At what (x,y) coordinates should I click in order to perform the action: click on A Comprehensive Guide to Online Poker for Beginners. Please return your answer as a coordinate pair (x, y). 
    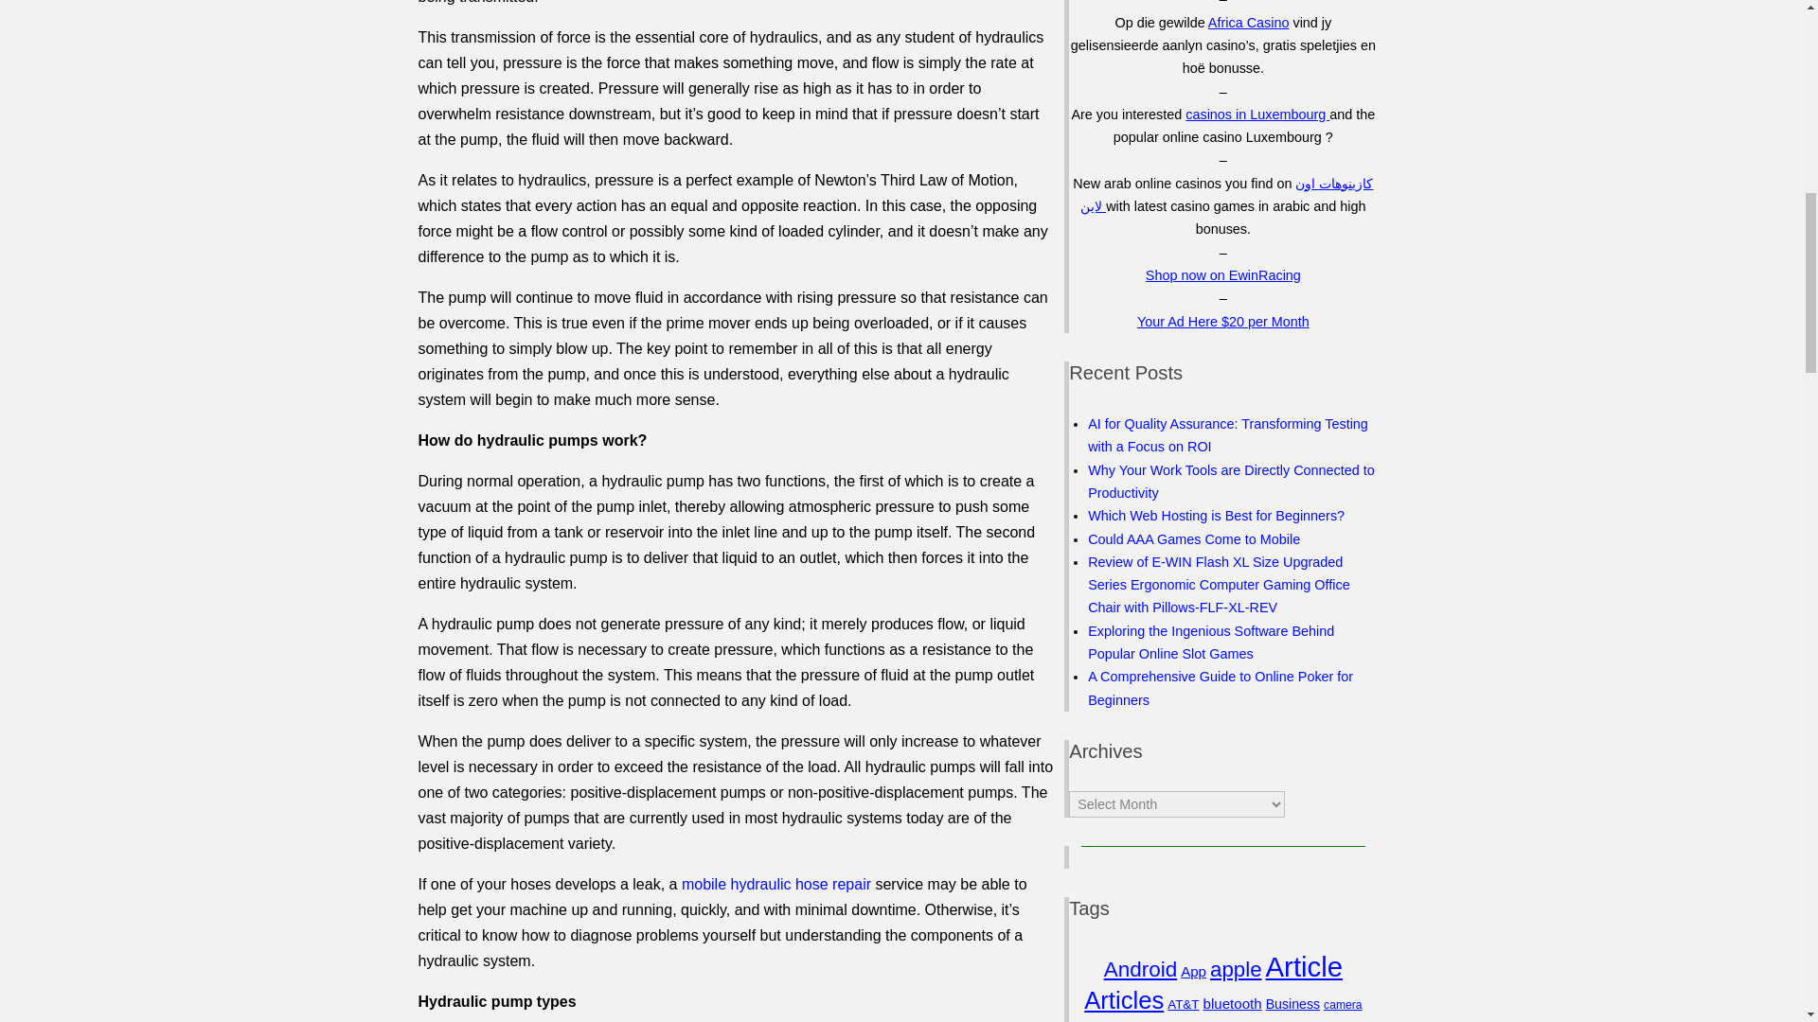
    Looking at the image, I should click on (1220, 688).